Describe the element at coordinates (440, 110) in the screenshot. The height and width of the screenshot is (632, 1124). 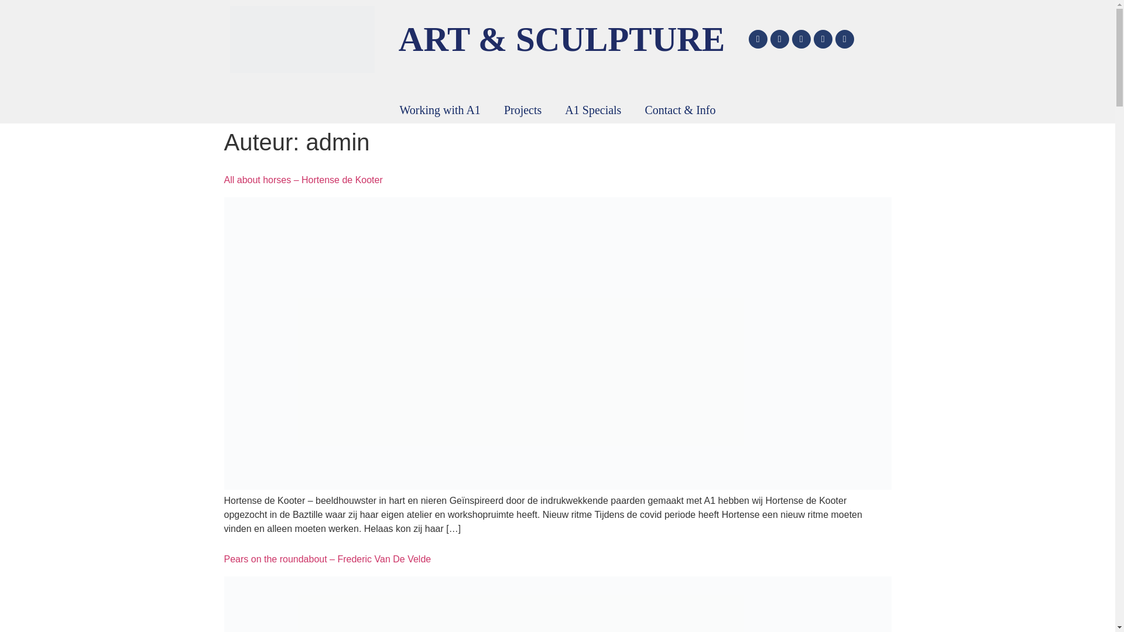
I see `Working with A1` at that location.